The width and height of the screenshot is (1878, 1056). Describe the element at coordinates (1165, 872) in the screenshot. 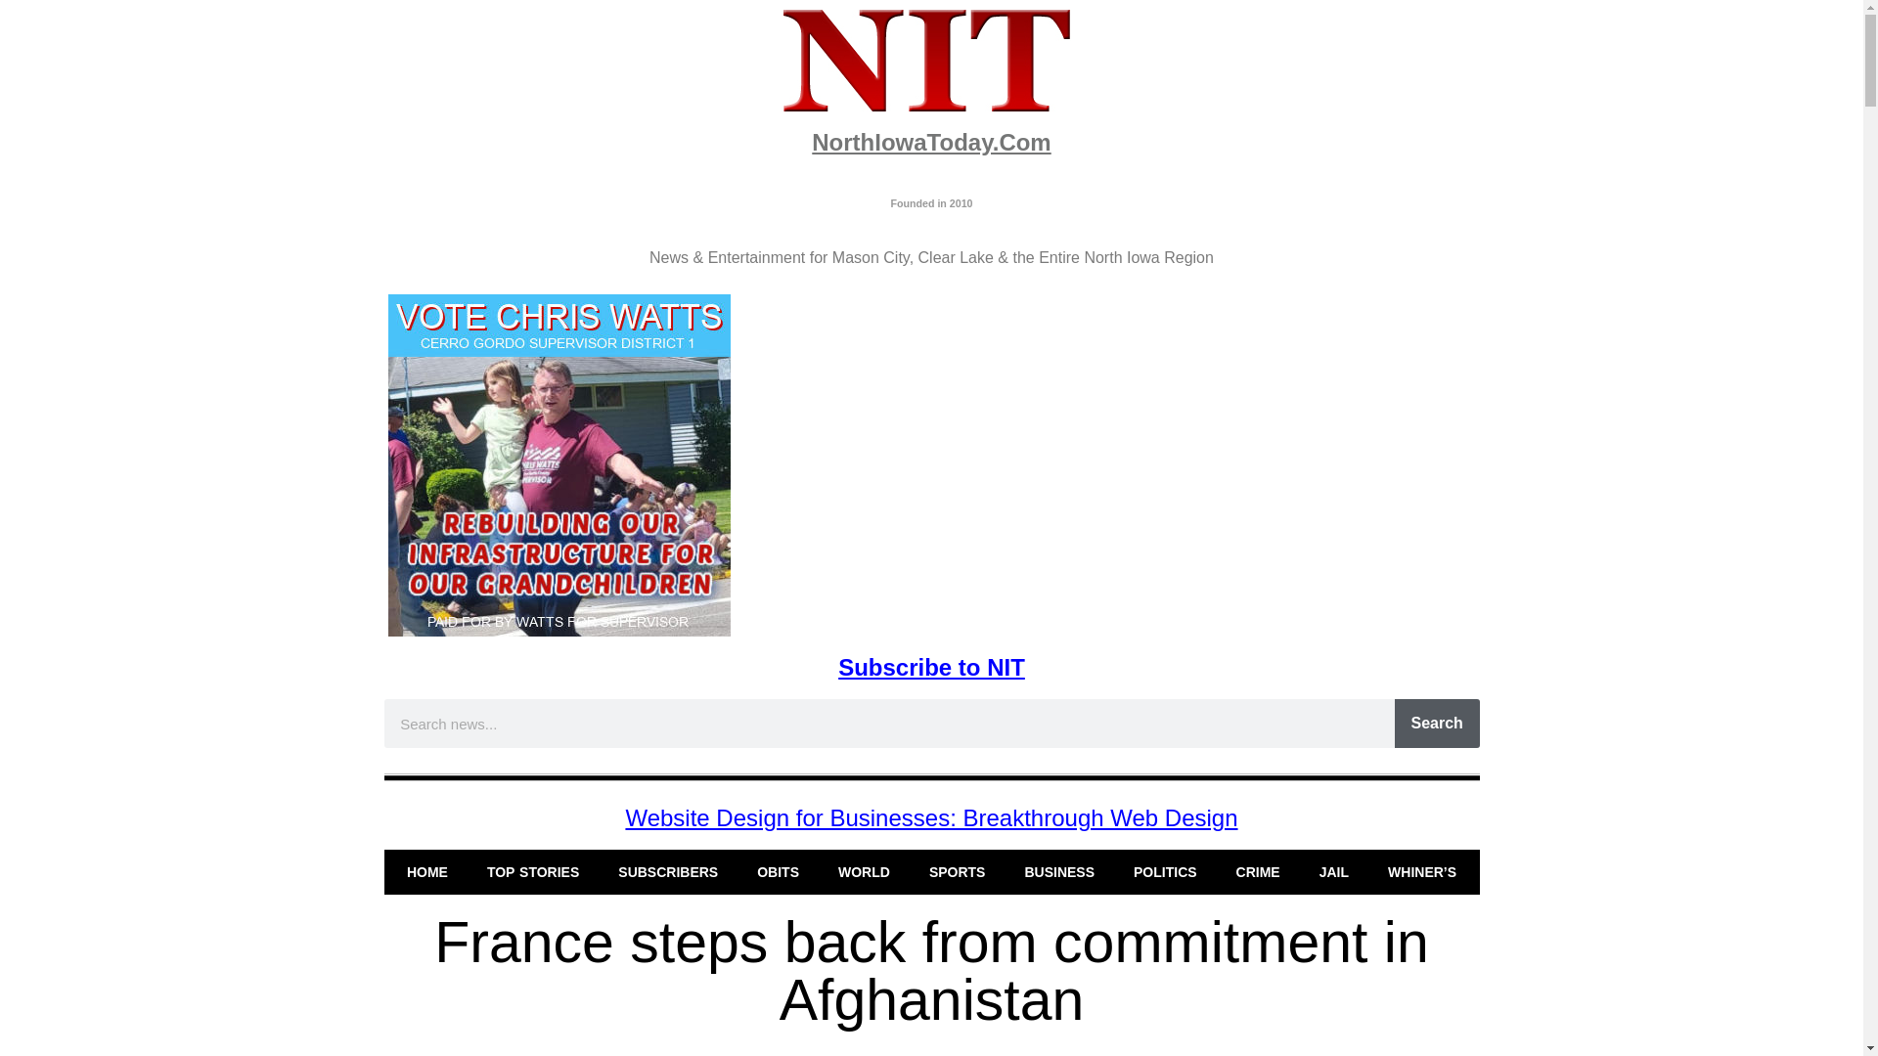

I see `POLITICS` at that location.